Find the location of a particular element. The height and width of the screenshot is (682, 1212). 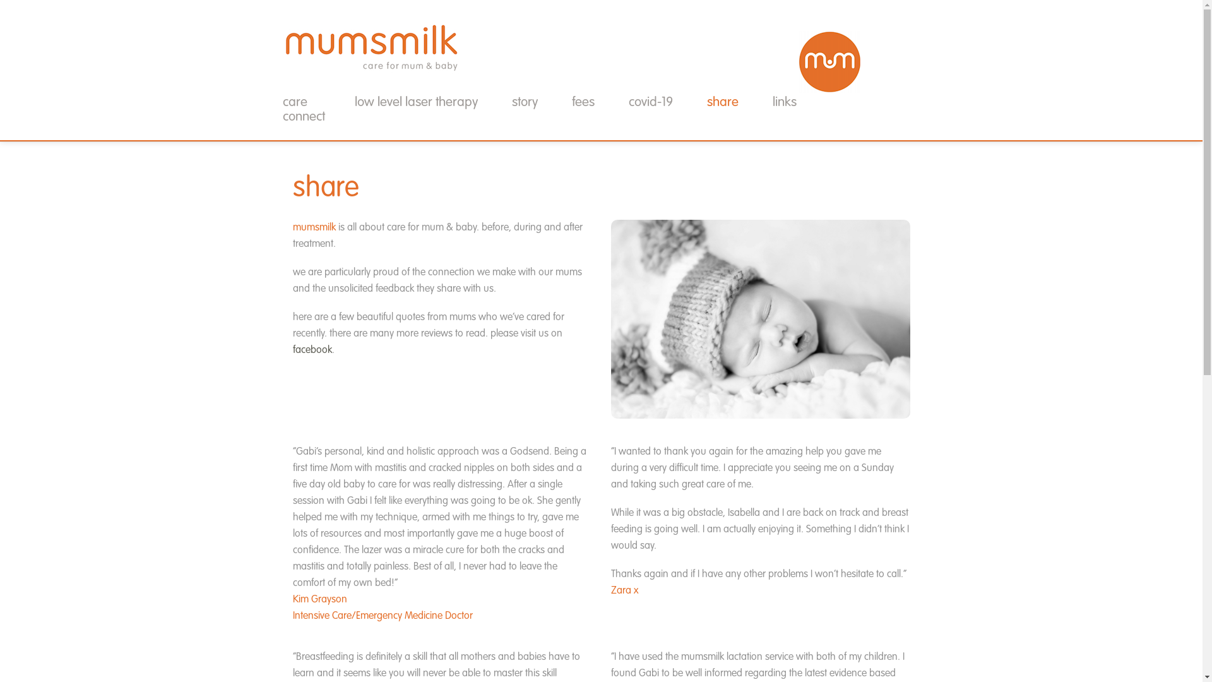

share is located at coordinates (722, 102).